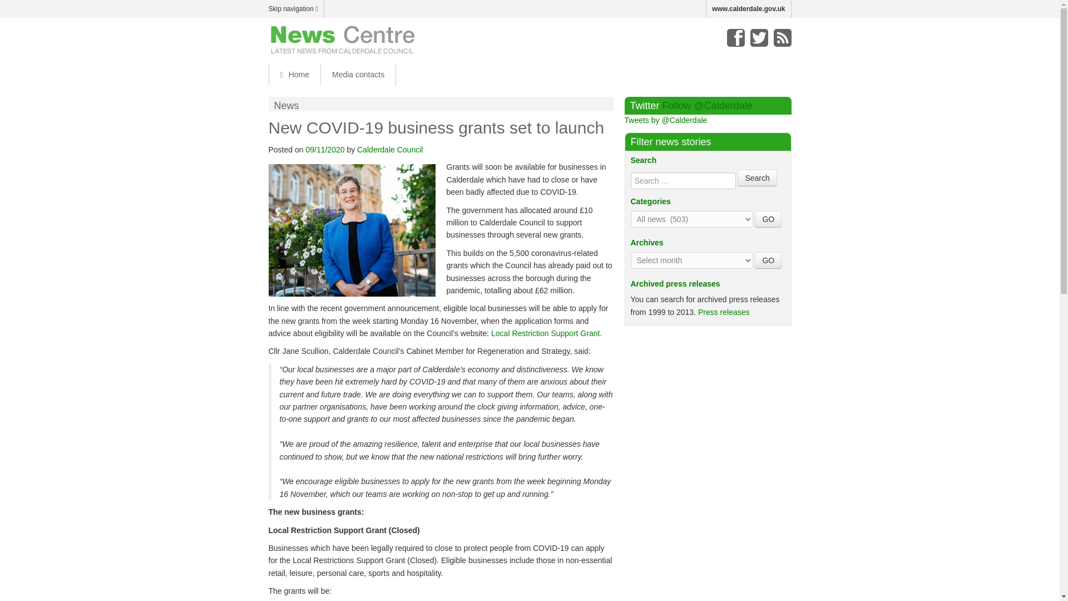  I want to click on Calderdale Council, so click(389, 149).